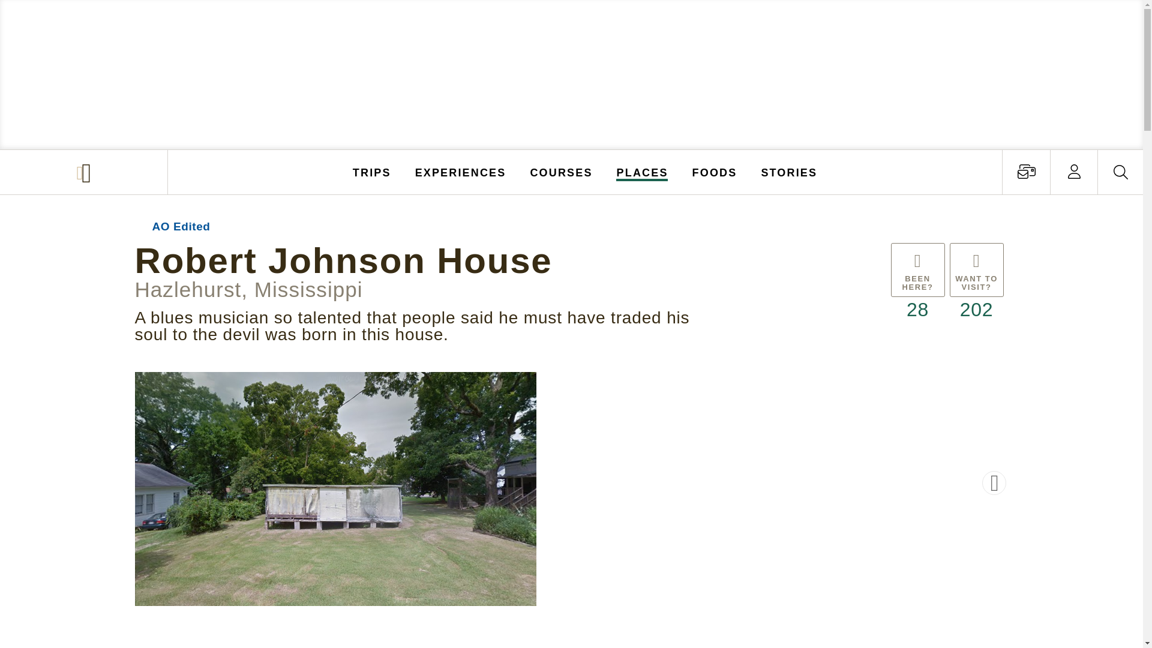 The width and height of the screenshot is (1152, 648). I want to click on EXPERIENCES, so click(461, 172).